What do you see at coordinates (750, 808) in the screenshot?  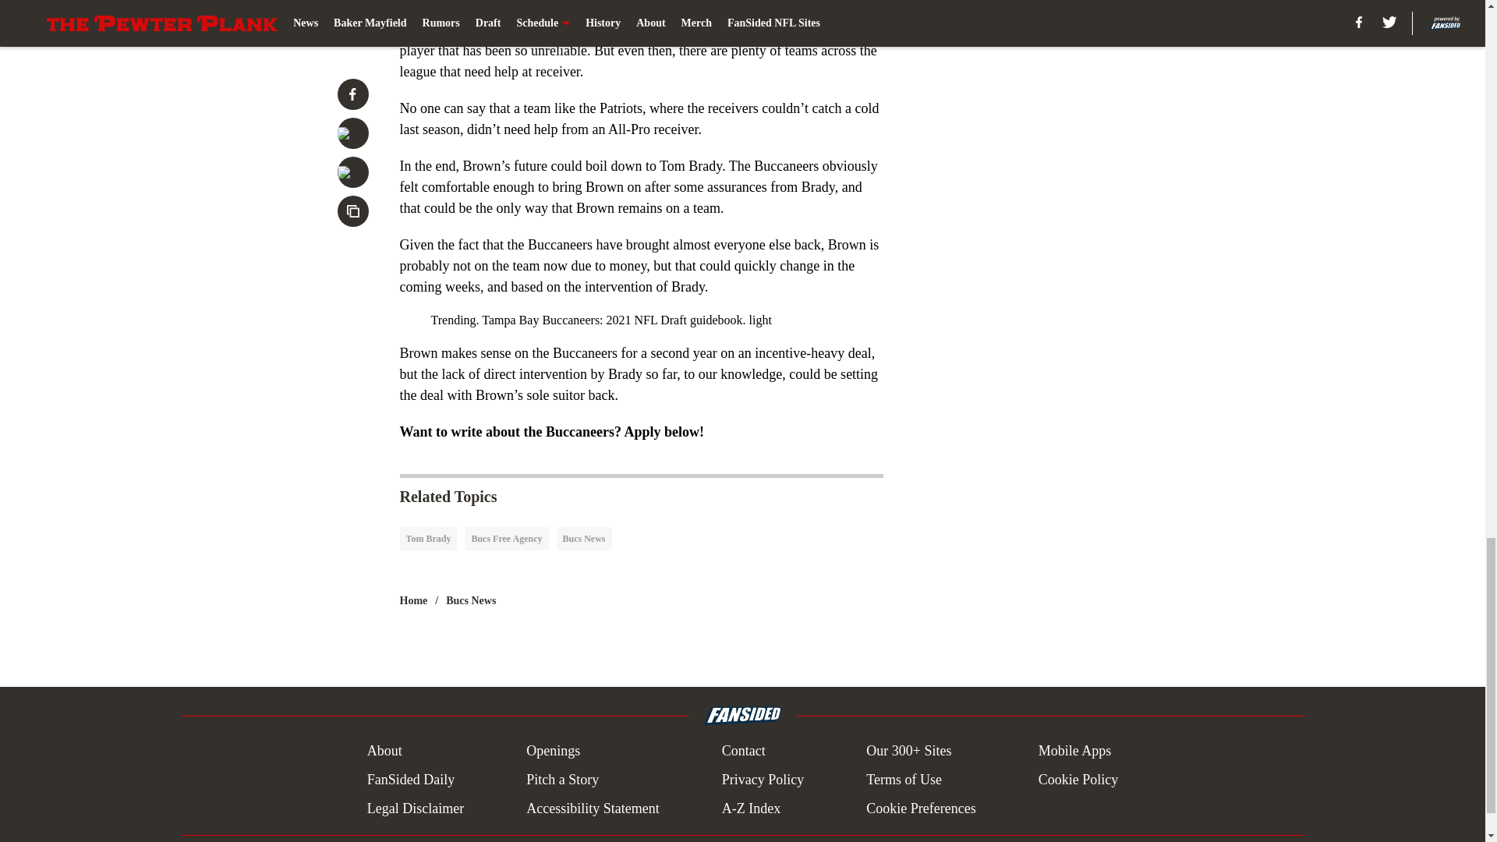 I see `A-Z Index` at bounding box center [750, 808].